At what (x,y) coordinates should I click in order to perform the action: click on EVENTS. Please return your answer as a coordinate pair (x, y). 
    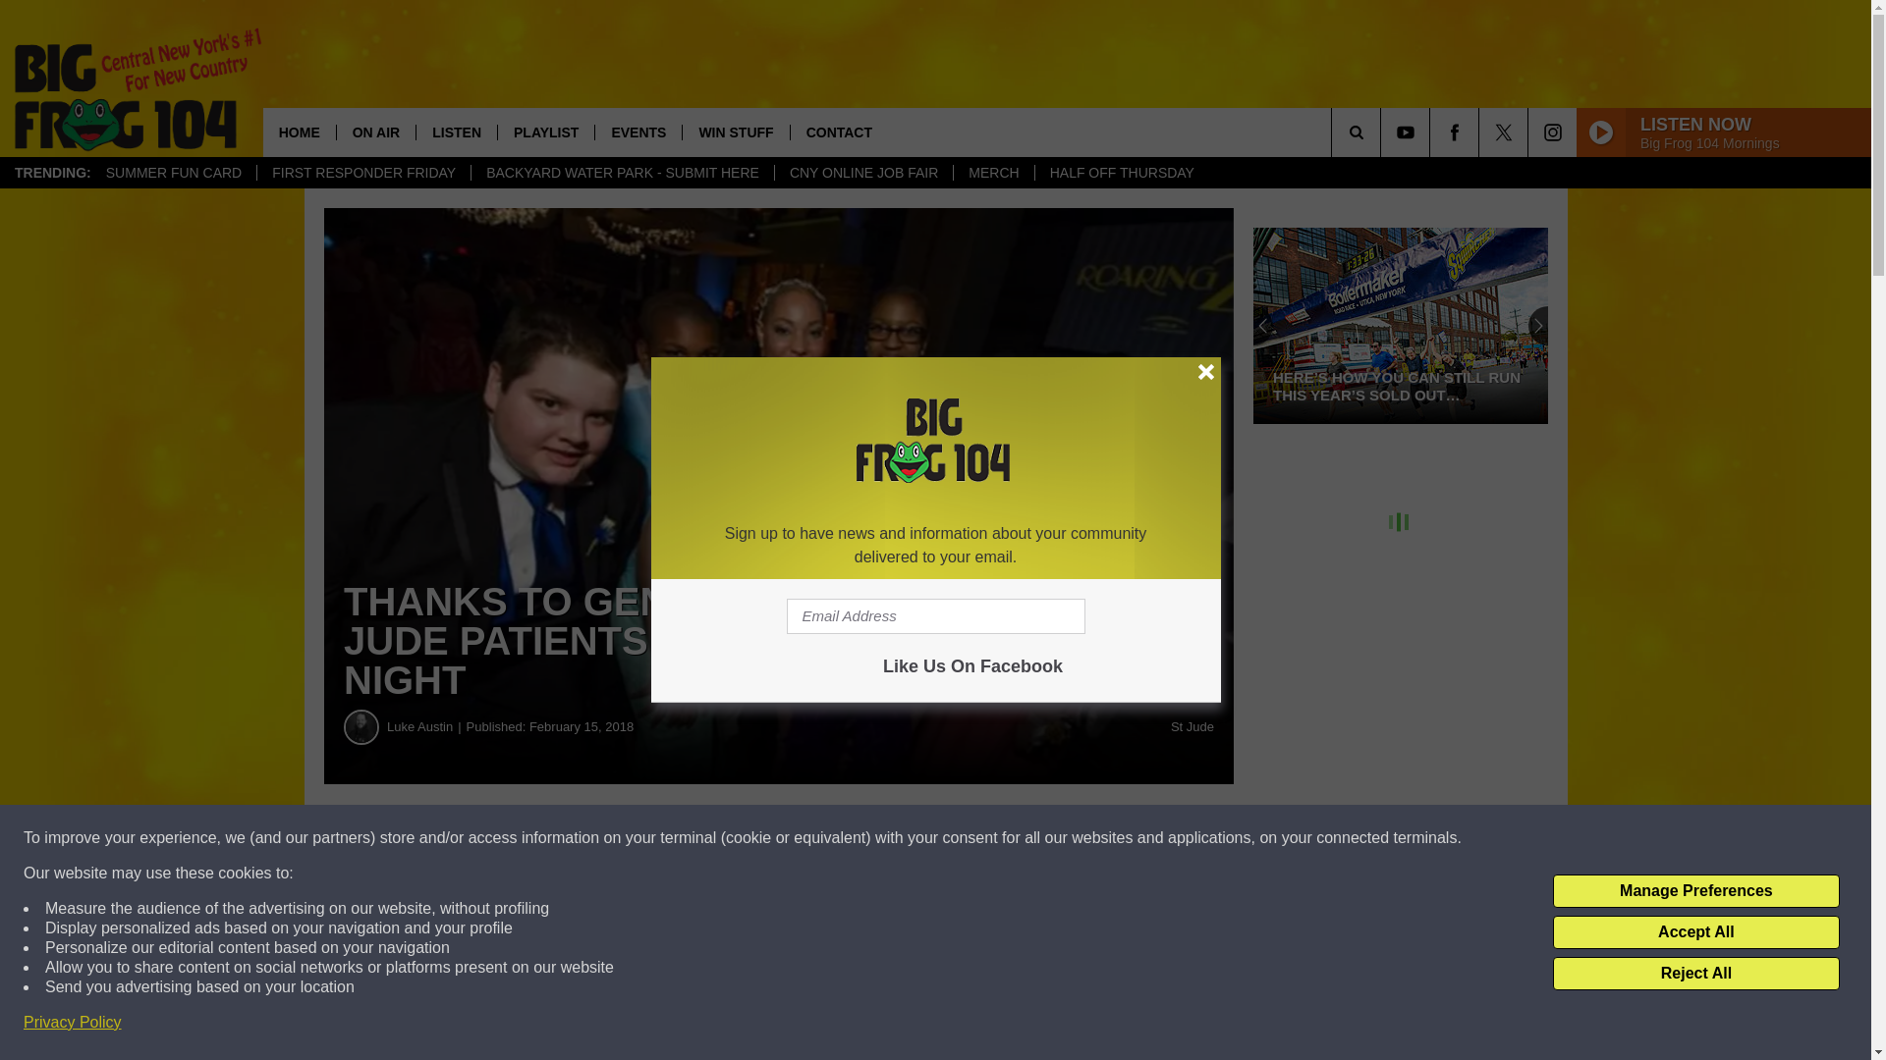
    Looking at the image, I should click on (637, 132).